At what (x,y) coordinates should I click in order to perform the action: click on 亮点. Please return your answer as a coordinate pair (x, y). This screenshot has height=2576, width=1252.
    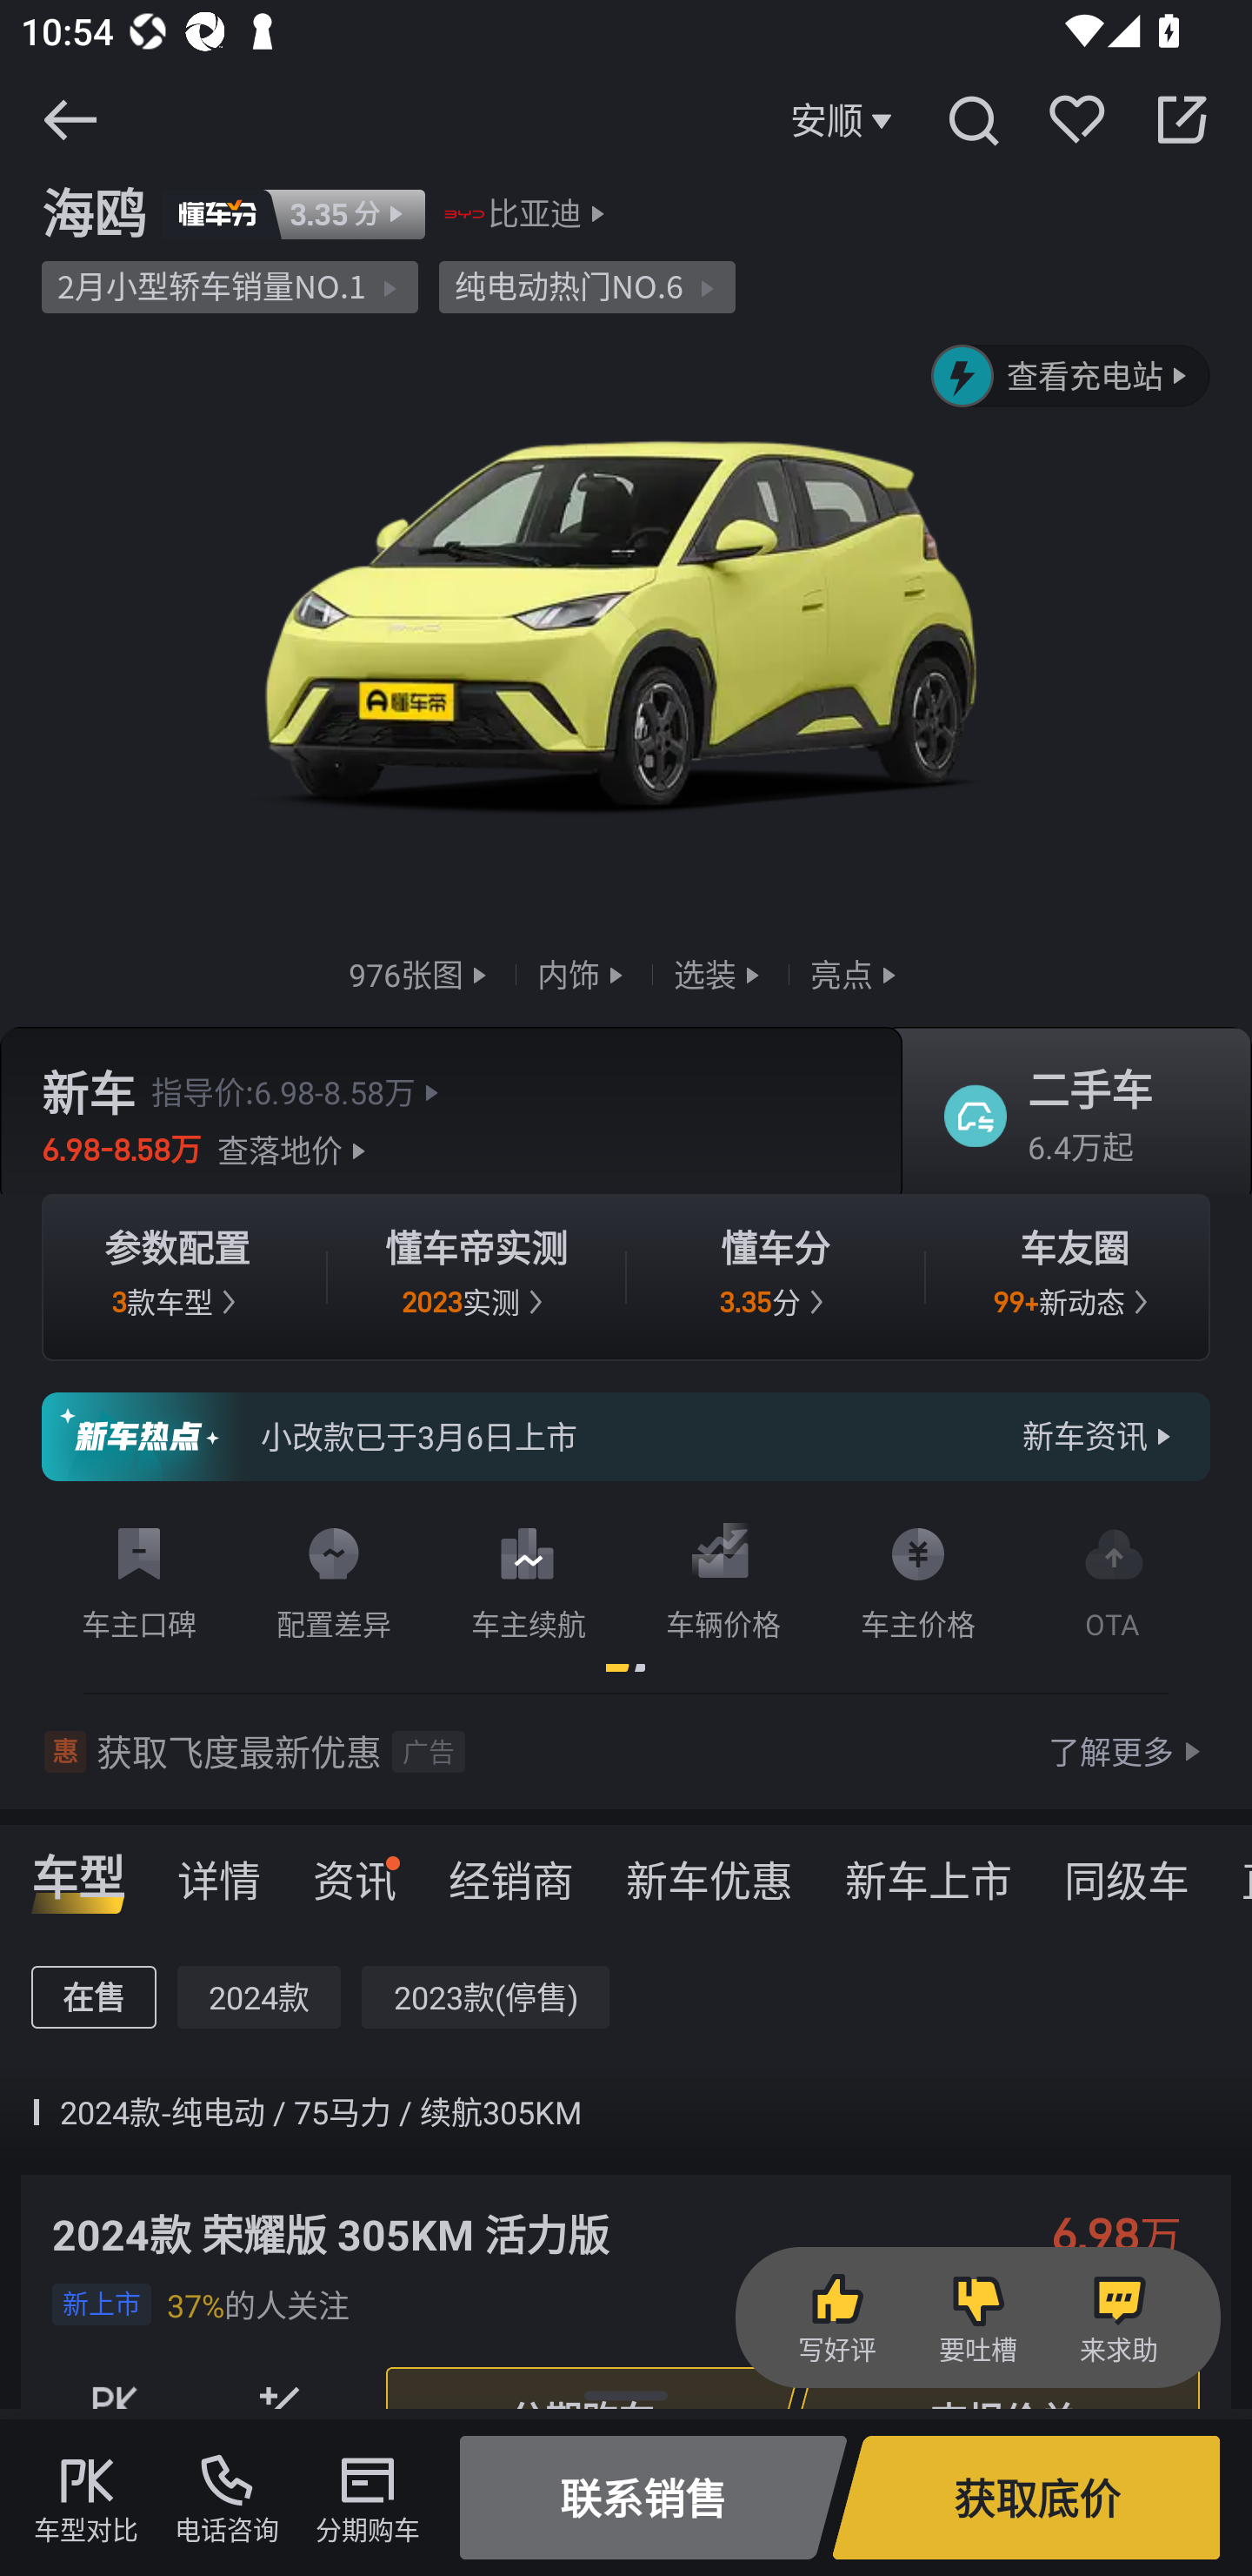
    Looking at the image, I should click on (856, 973).